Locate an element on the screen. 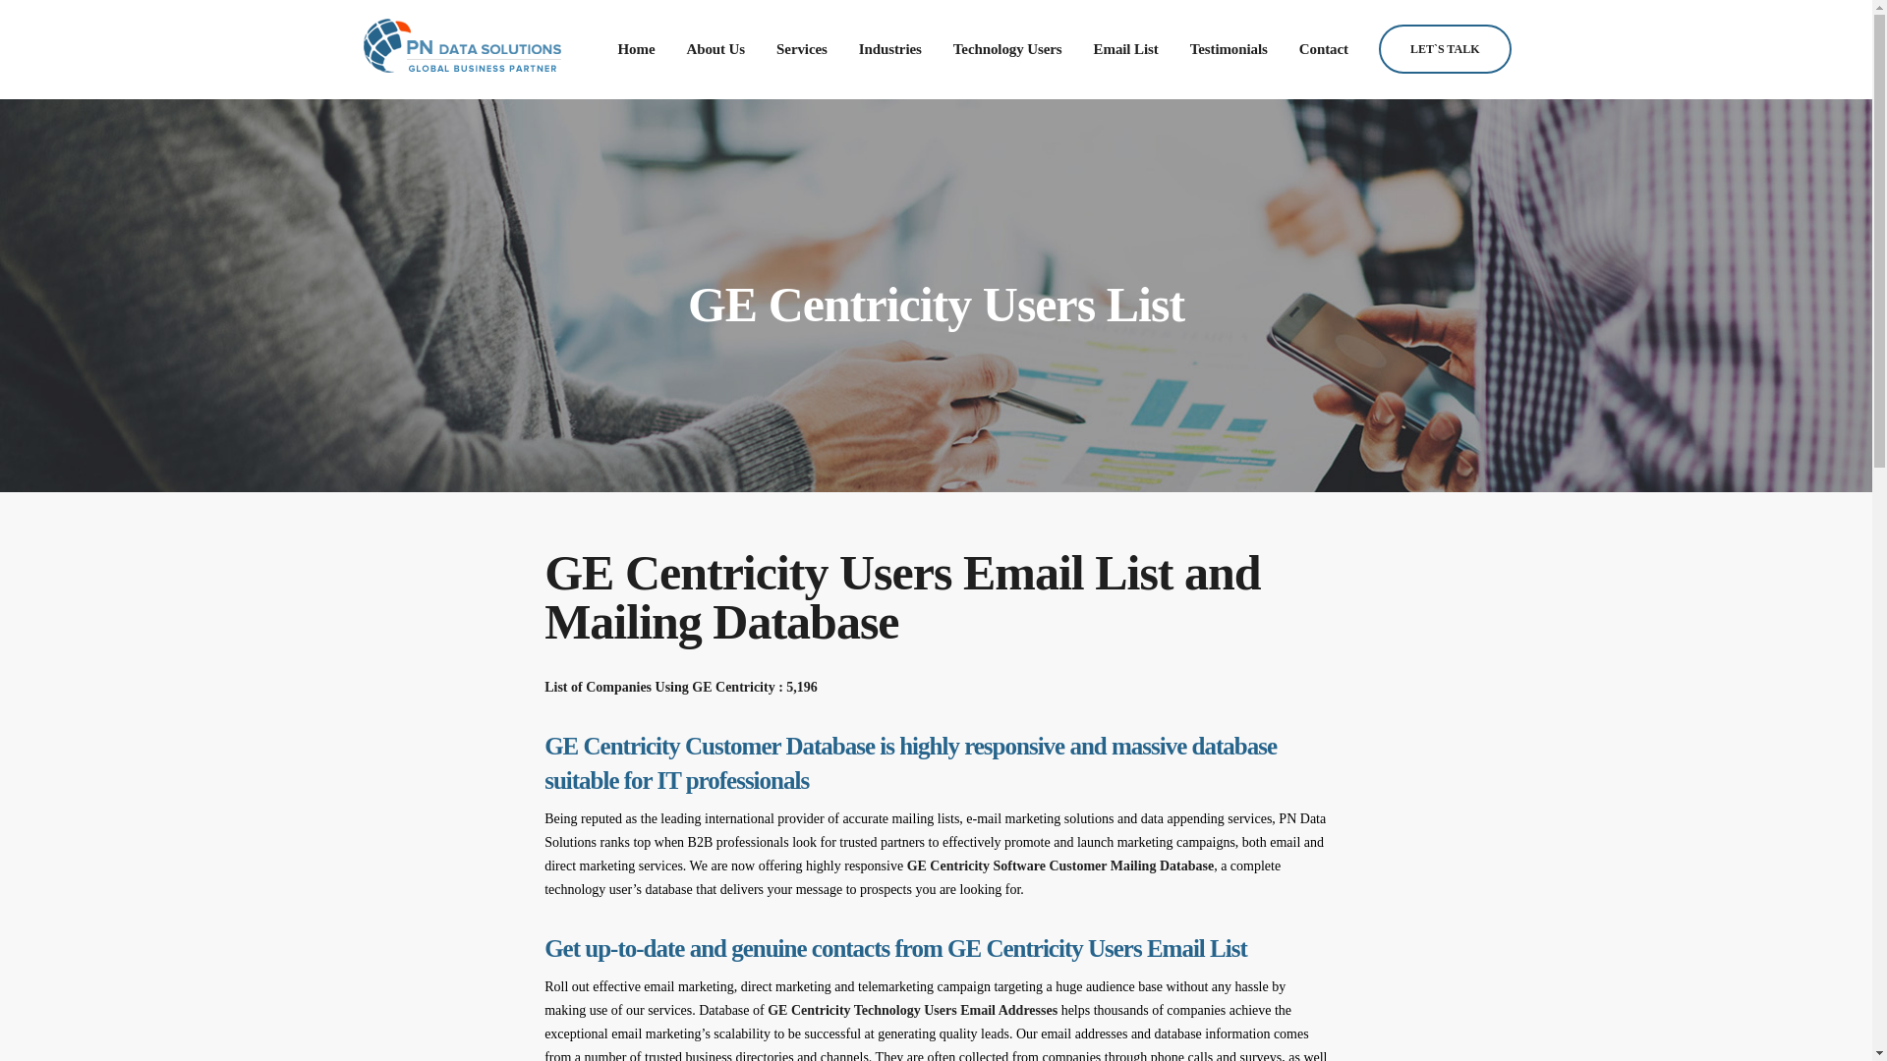  Home is located at coordinates (637, 49).